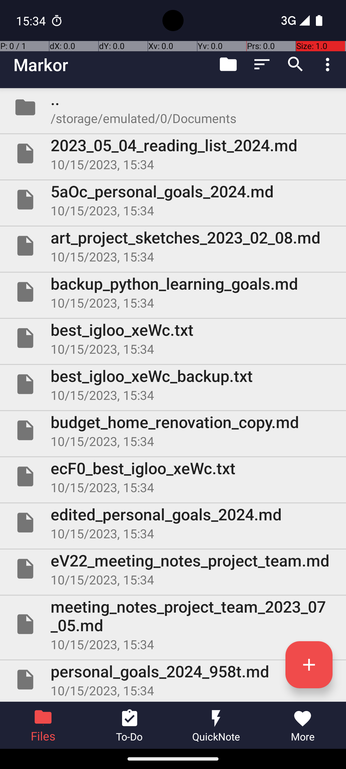 The width and height of the screenshot is (346, 769). What do you see at coordinates (173, 153) in the screenshot?
I see `File 2023_05_04_reading_list_2024.md ` at bounding box center [173, 153].